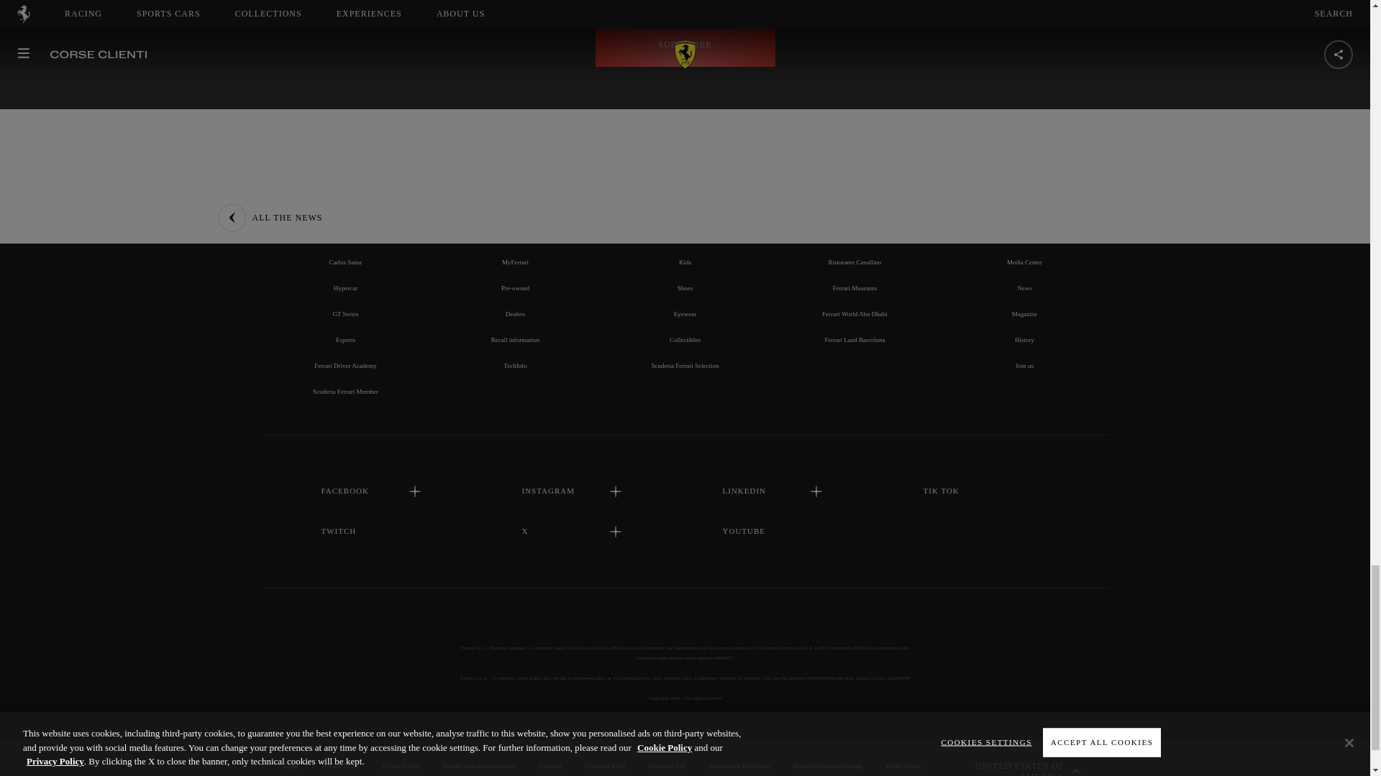  What do you see at coordinates (515, 236) in the screenshot?
I see `Configure your Ferrari` at bounding box center [515, 236].